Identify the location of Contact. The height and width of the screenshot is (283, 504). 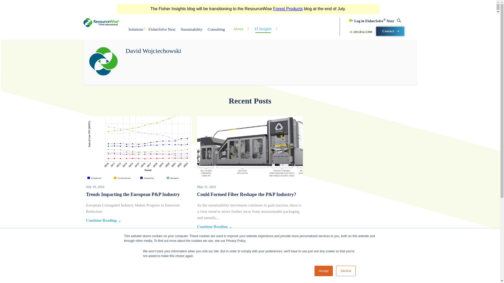
(390, 31).